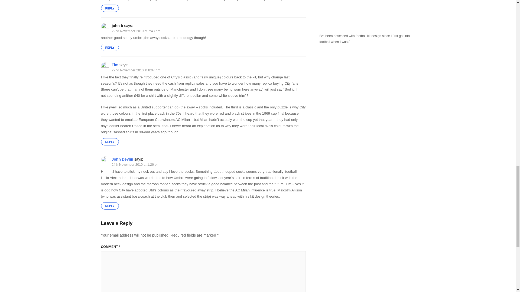  What do you see at coordinates (136, 31) in the screenshot?
I see `22nd November 2010 at 7:43 pm` at bounding box center [136, 31].